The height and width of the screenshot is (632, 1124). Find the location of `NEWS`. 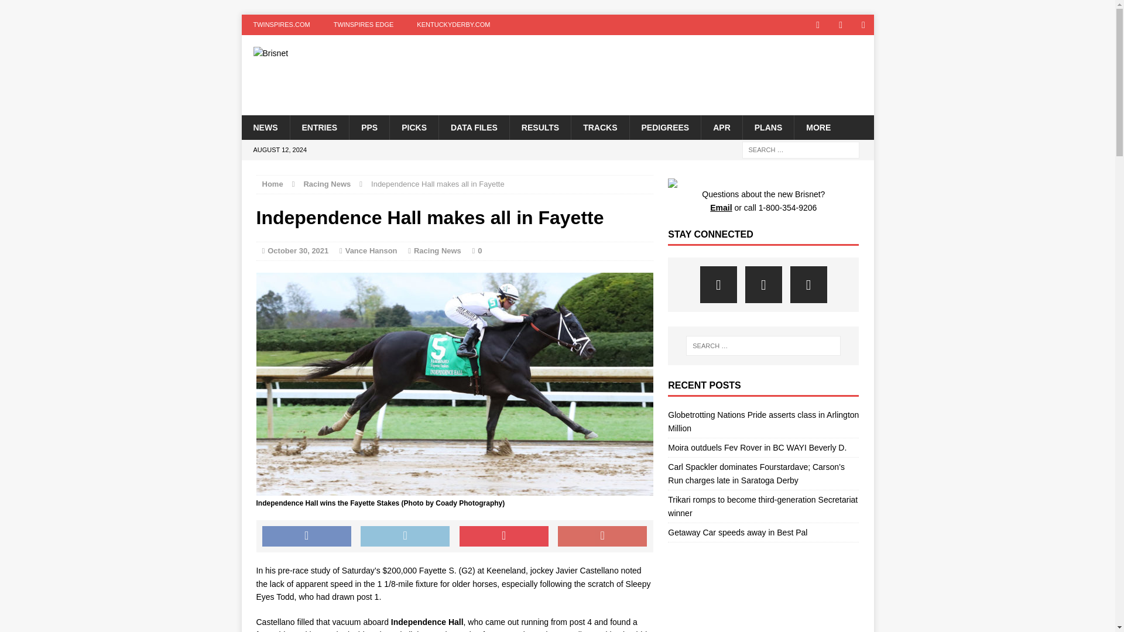

NEWS is located at coordinates (265, 126).